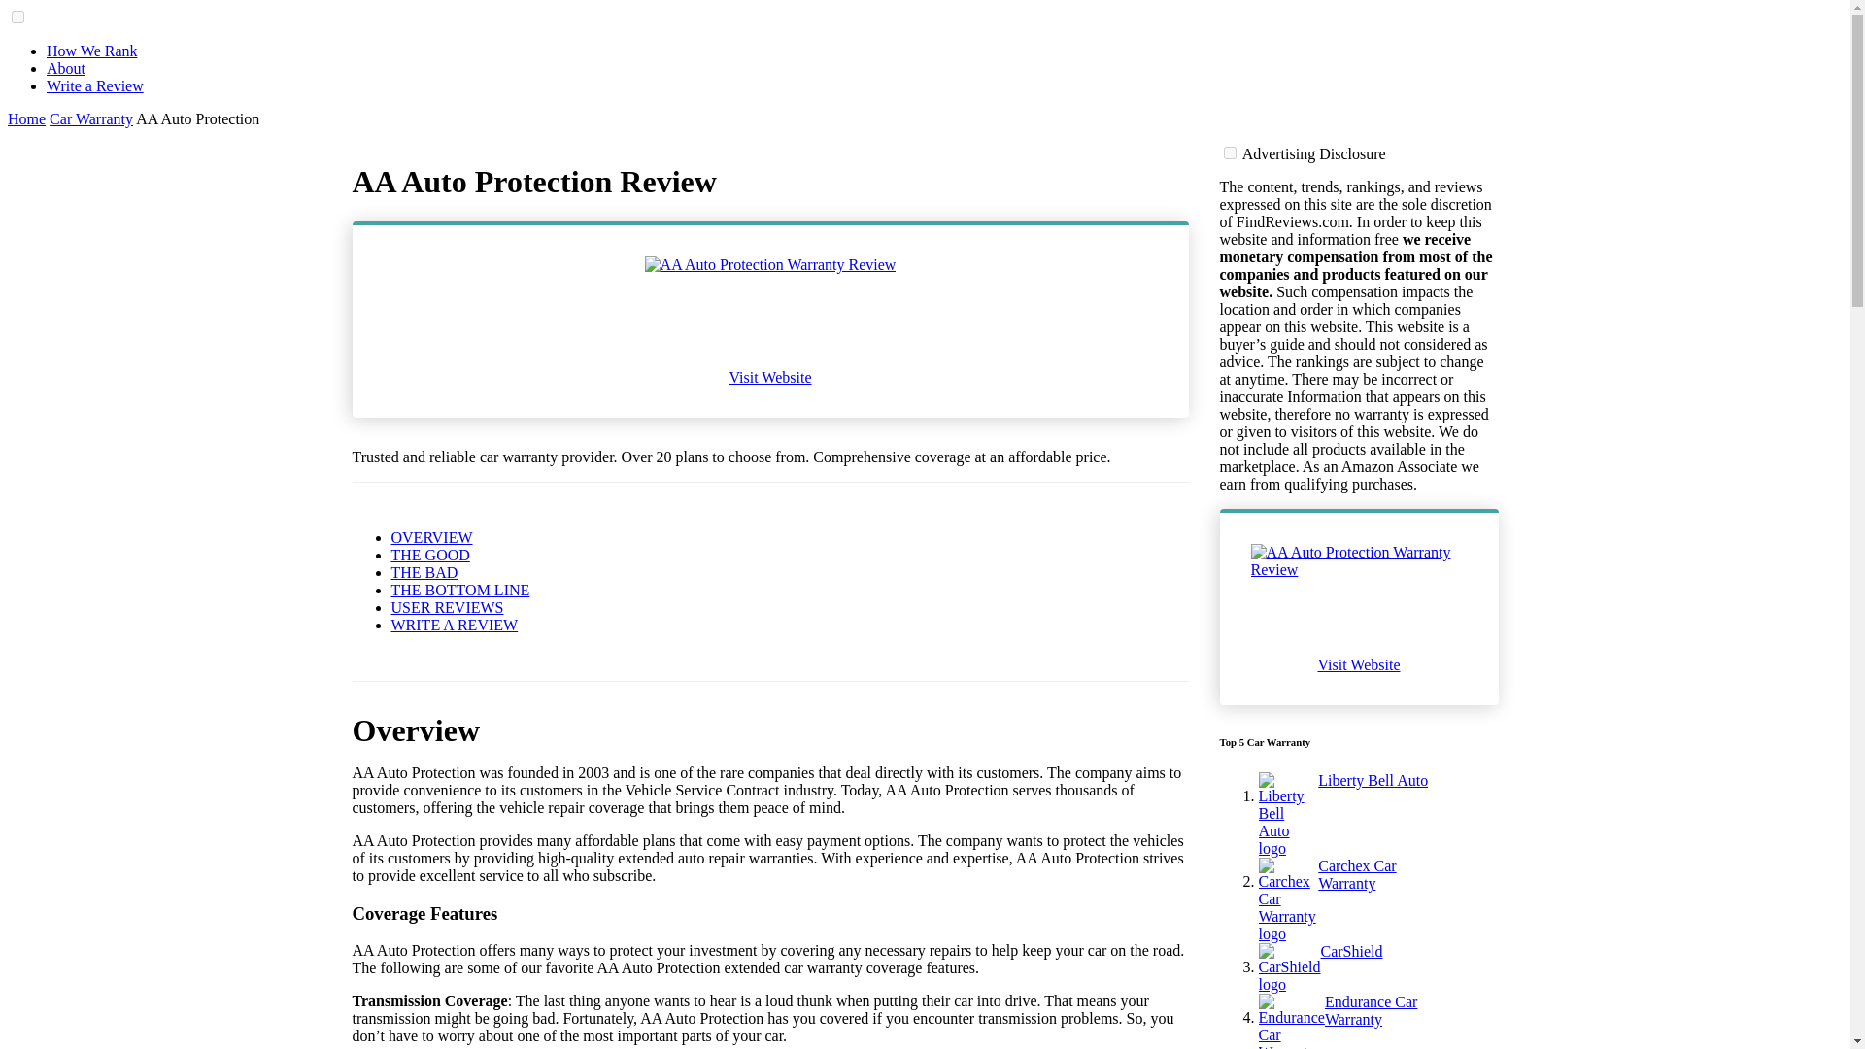 The image size is (1865, 1049). Describe the element at coordinates (1379, 1021) in the screenshot. I see `Endurance Car Warranty` at that location.